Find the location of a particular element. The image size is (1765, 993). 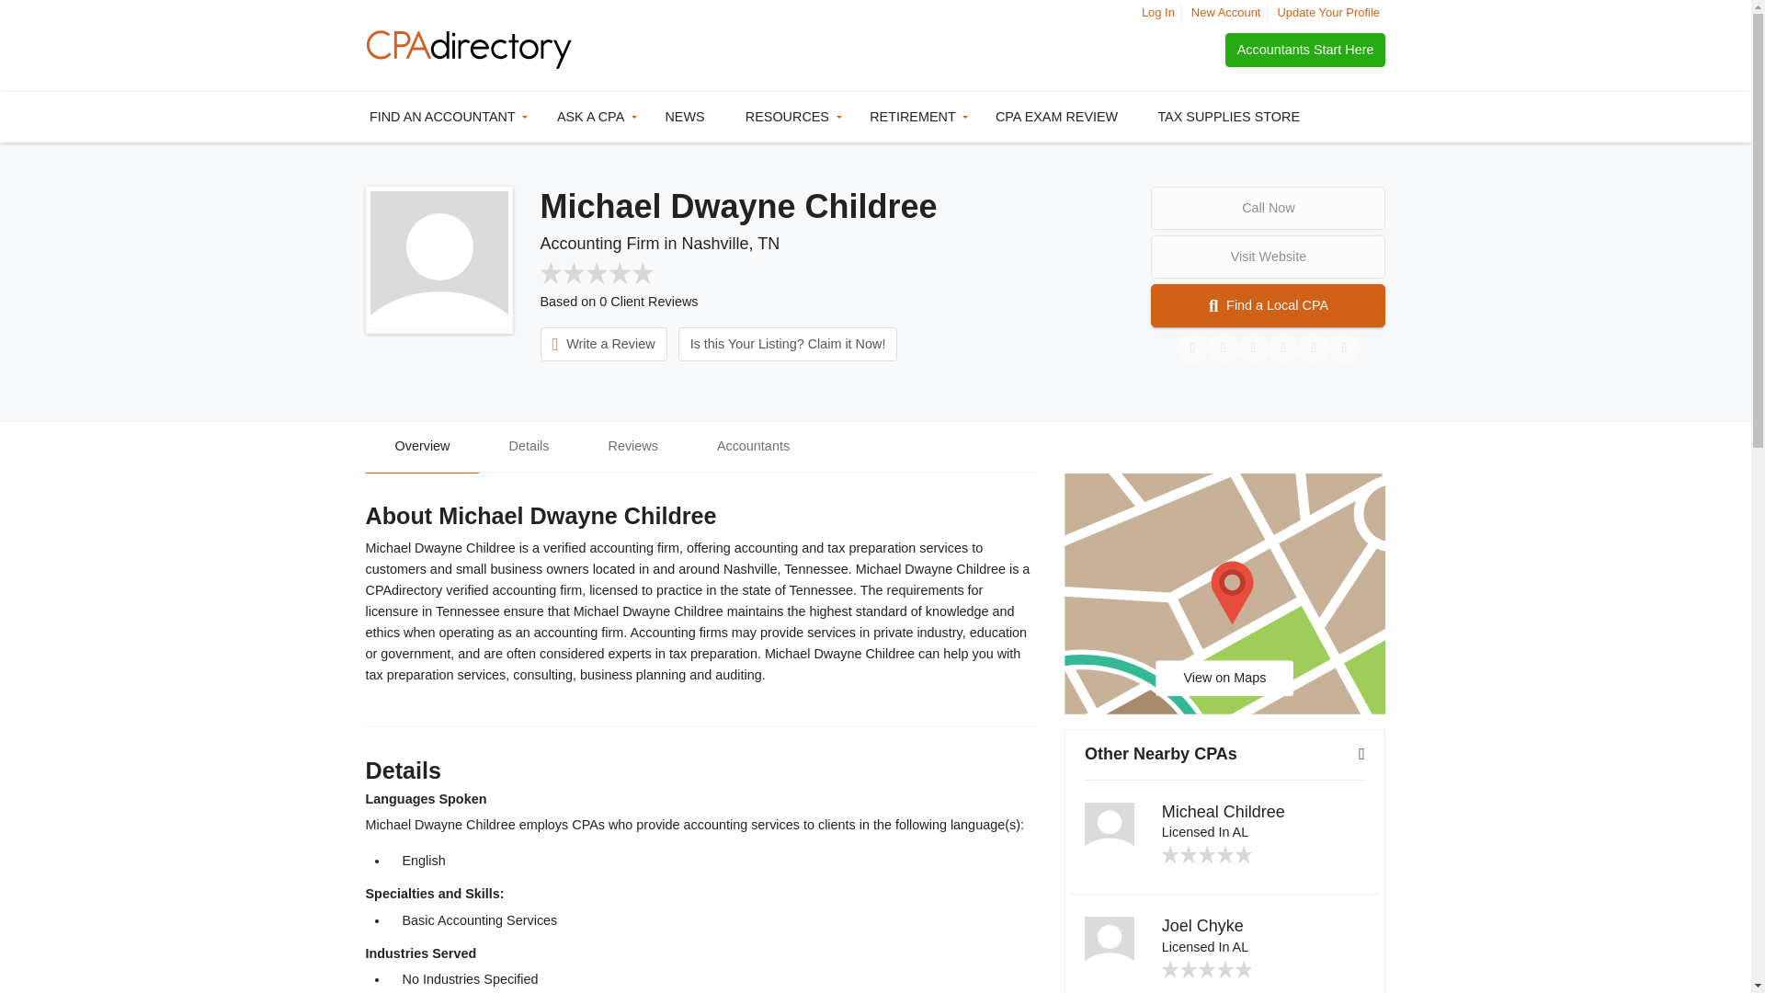

RETIREMENT is located at coordinates (916, 118).